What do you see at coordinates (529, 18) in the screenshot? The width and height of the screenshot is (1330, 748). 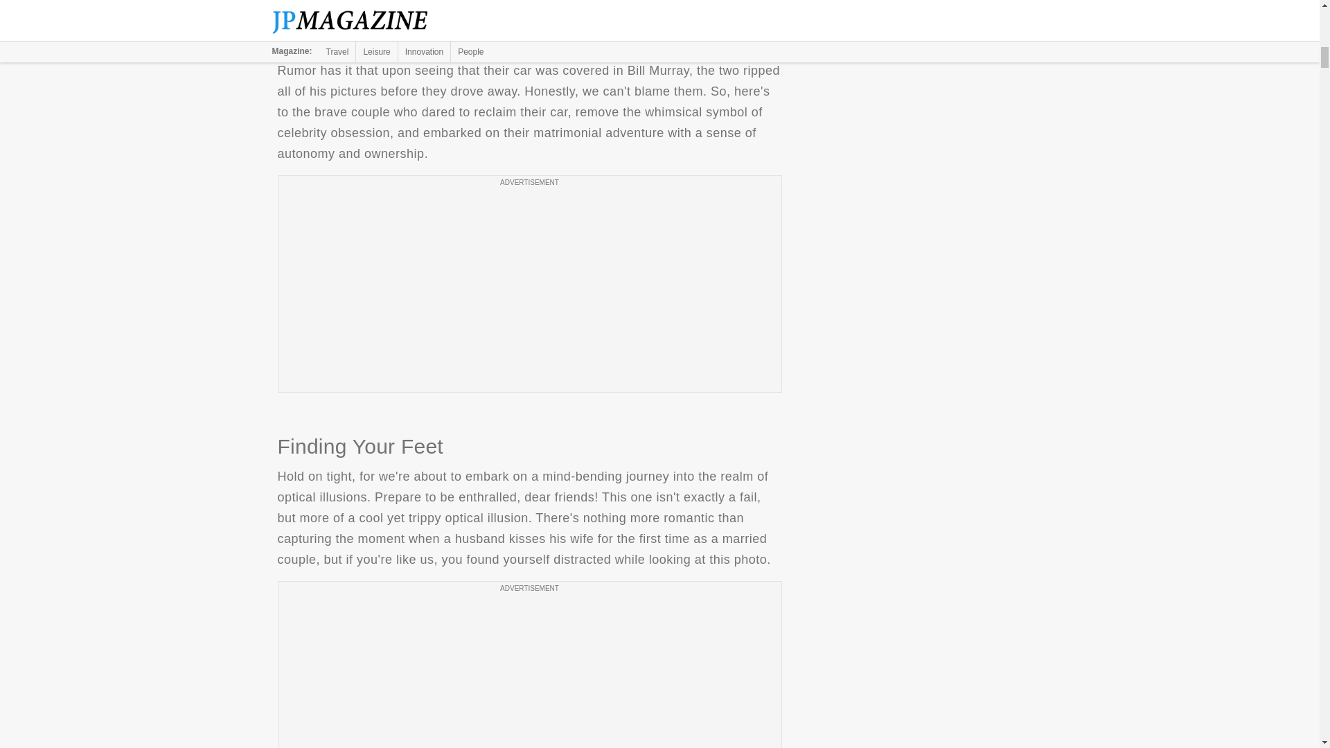 I see `Too Many Murrays` at bounding box center [529, 18].